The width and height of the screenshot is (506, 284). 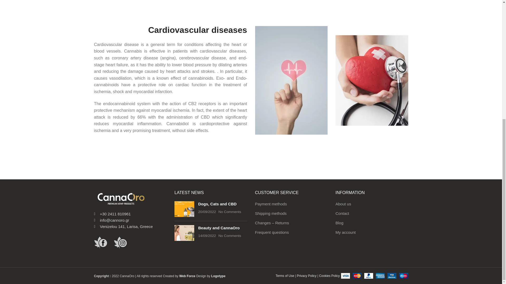 What do you see at coordinates (219, 228) in the screenshot?
I see `Permalink to Beauty and CannaOro` at bounding box center [219, 228].